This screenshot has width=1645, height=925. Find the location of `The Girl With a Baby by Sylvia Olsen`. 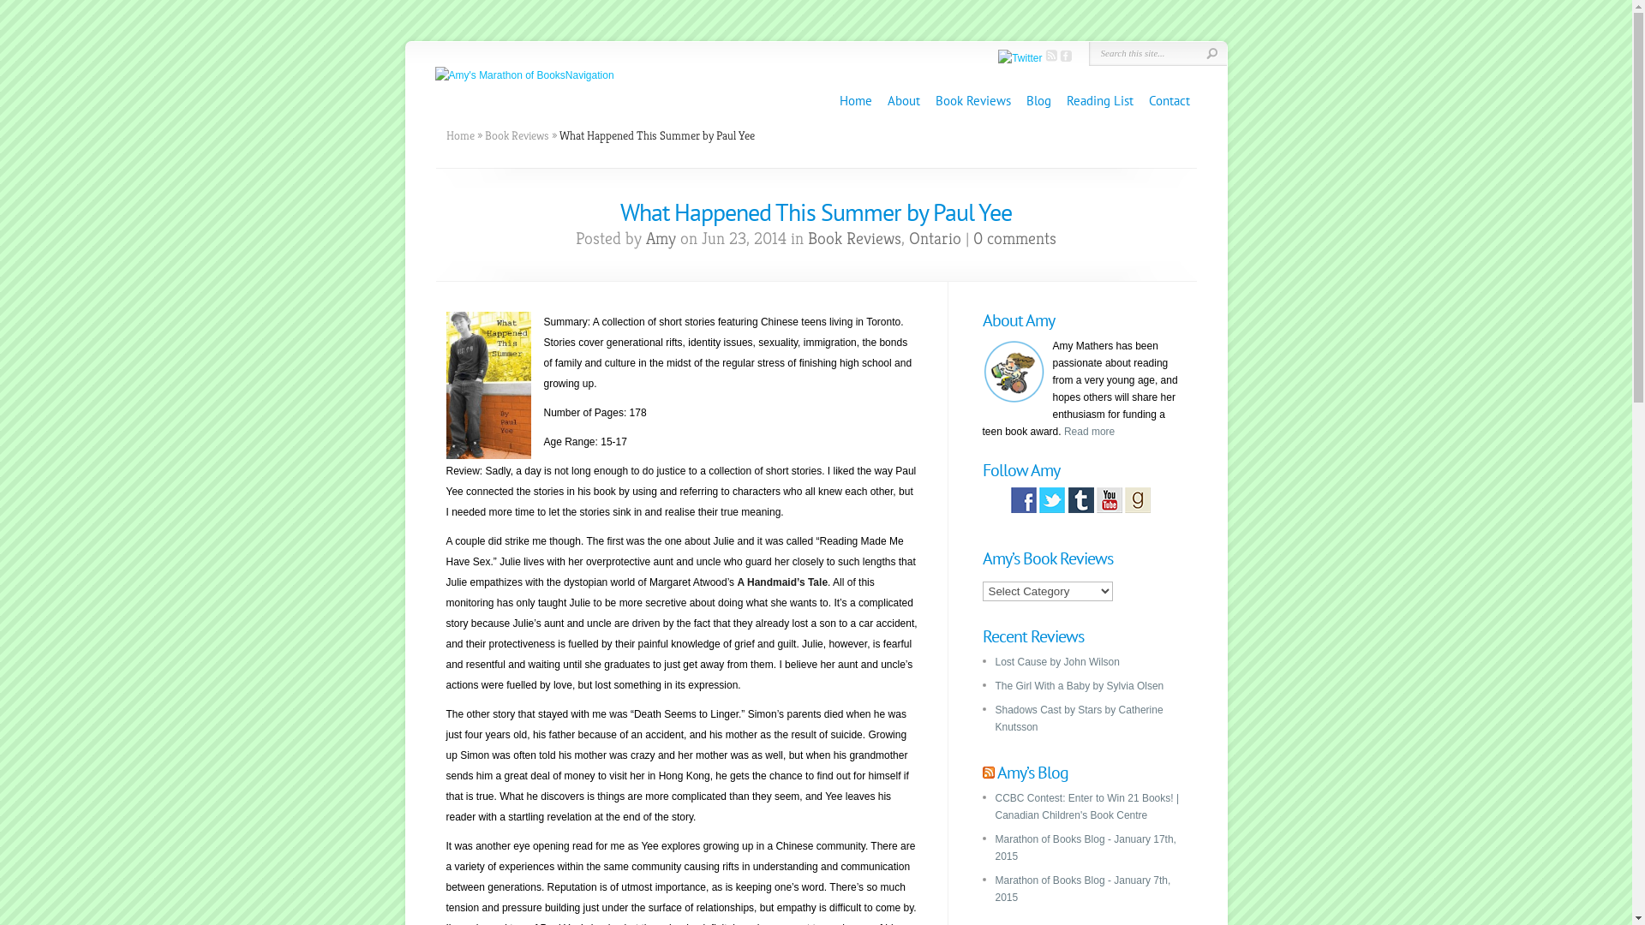

The Girl With a Baby by Sylvia Olsen is located at coordinates (1080, 686).